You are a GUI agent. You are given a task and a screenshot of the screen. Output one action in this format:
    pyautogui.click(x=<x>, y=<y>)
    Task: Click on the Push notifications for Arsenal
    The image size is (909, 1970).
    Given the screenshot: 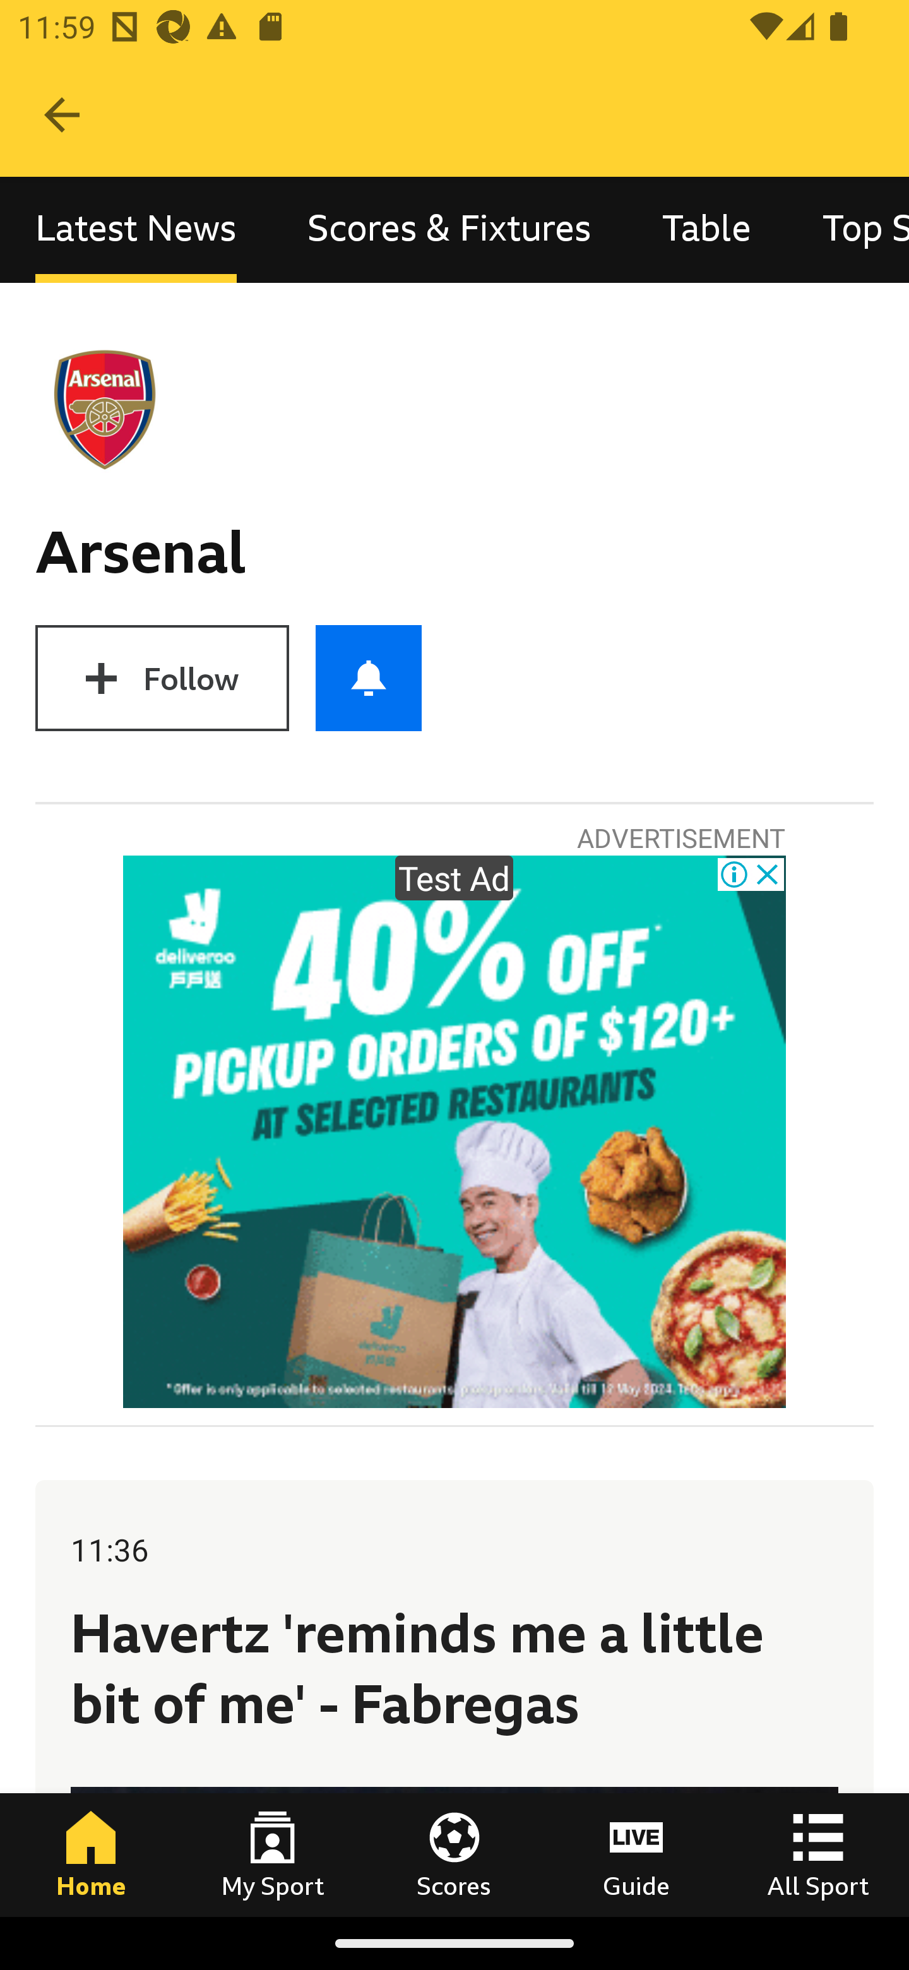 What is the action you would take?
    pyautogui.click(x=369, y=678)
    